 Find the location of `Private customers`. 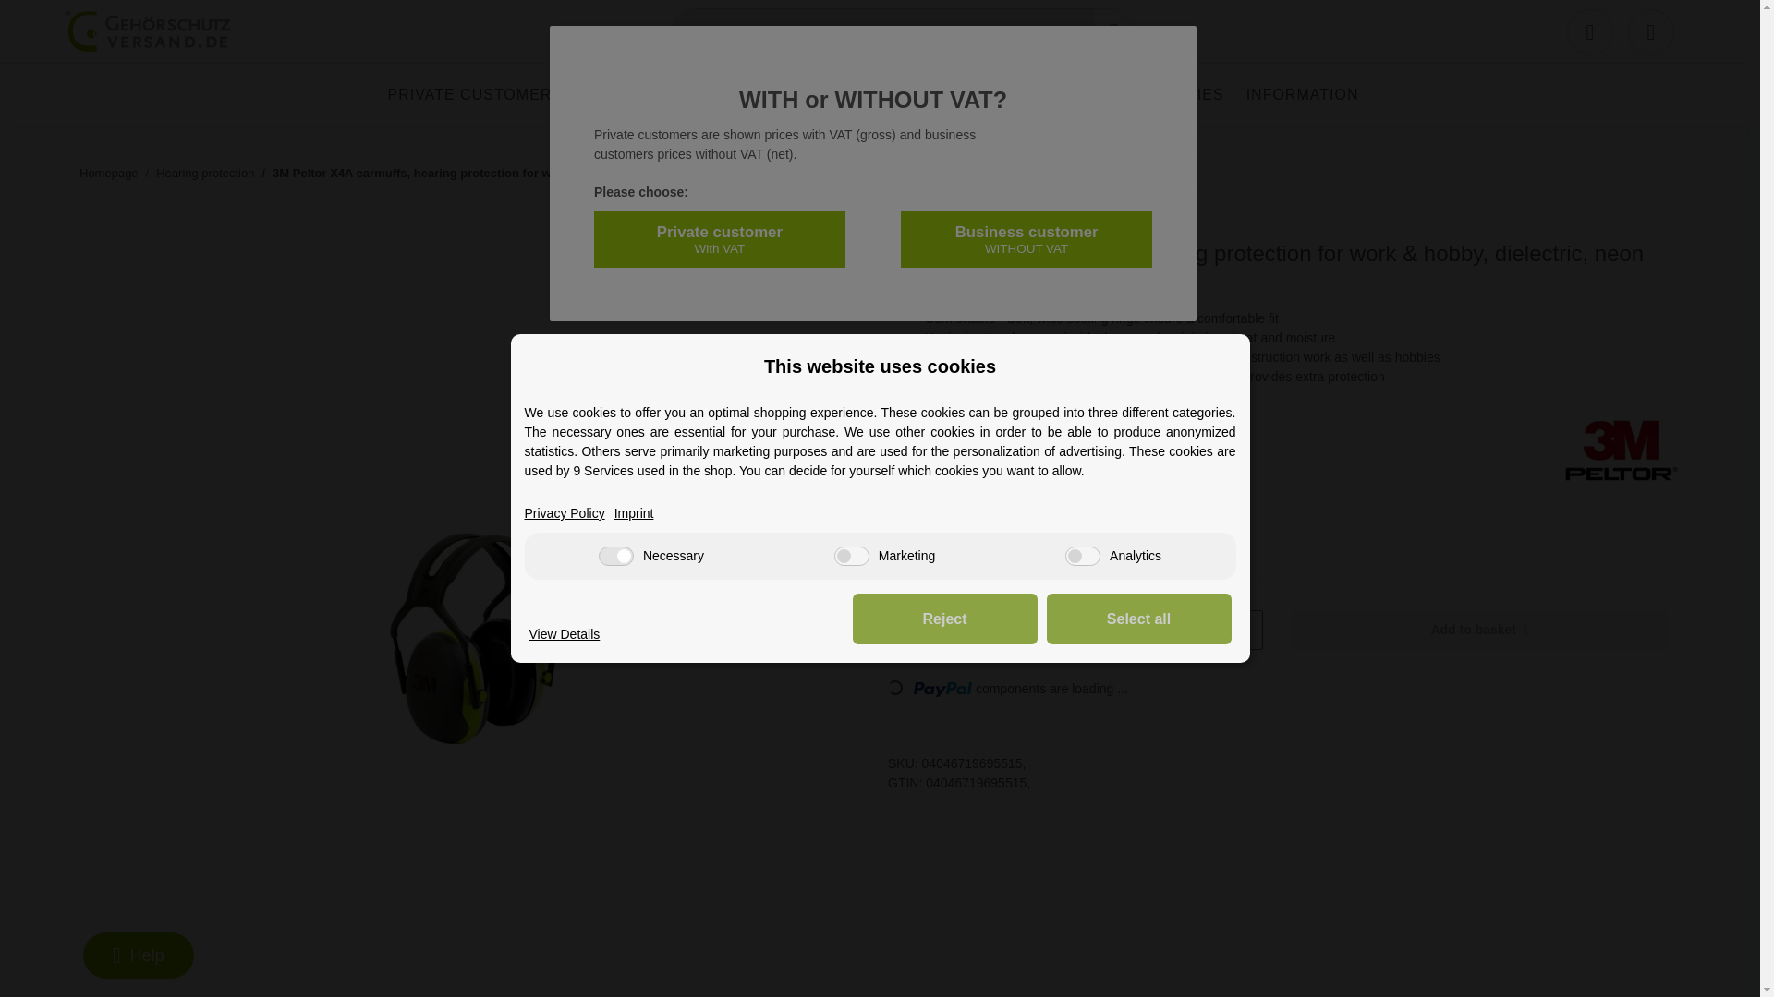

Private customers is located at coordinates (475, 94).